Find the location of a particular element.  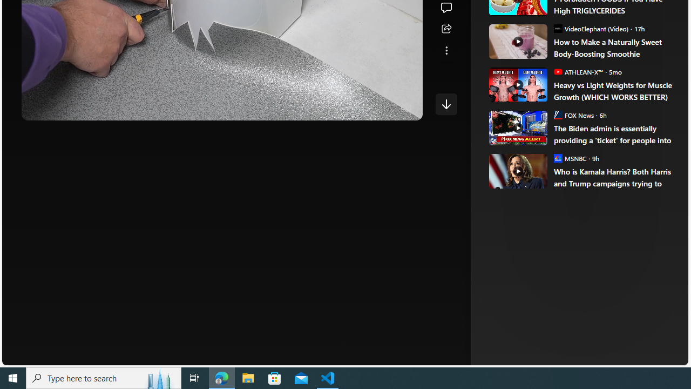

Progress Bar is located at coordinates (222, 94).